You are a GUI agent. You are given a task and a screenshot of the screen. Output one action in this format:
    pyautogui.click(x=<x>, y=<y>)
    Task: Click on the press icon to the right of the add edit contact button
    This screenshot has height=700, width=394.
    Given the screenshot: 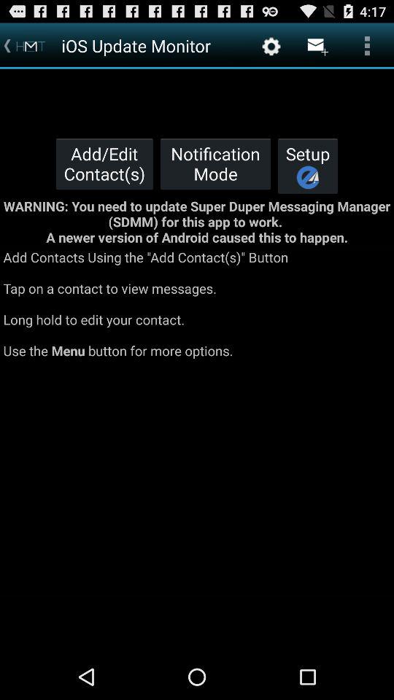 What is the action you would take?
    pyautogui.click(x=215, y=163)
    